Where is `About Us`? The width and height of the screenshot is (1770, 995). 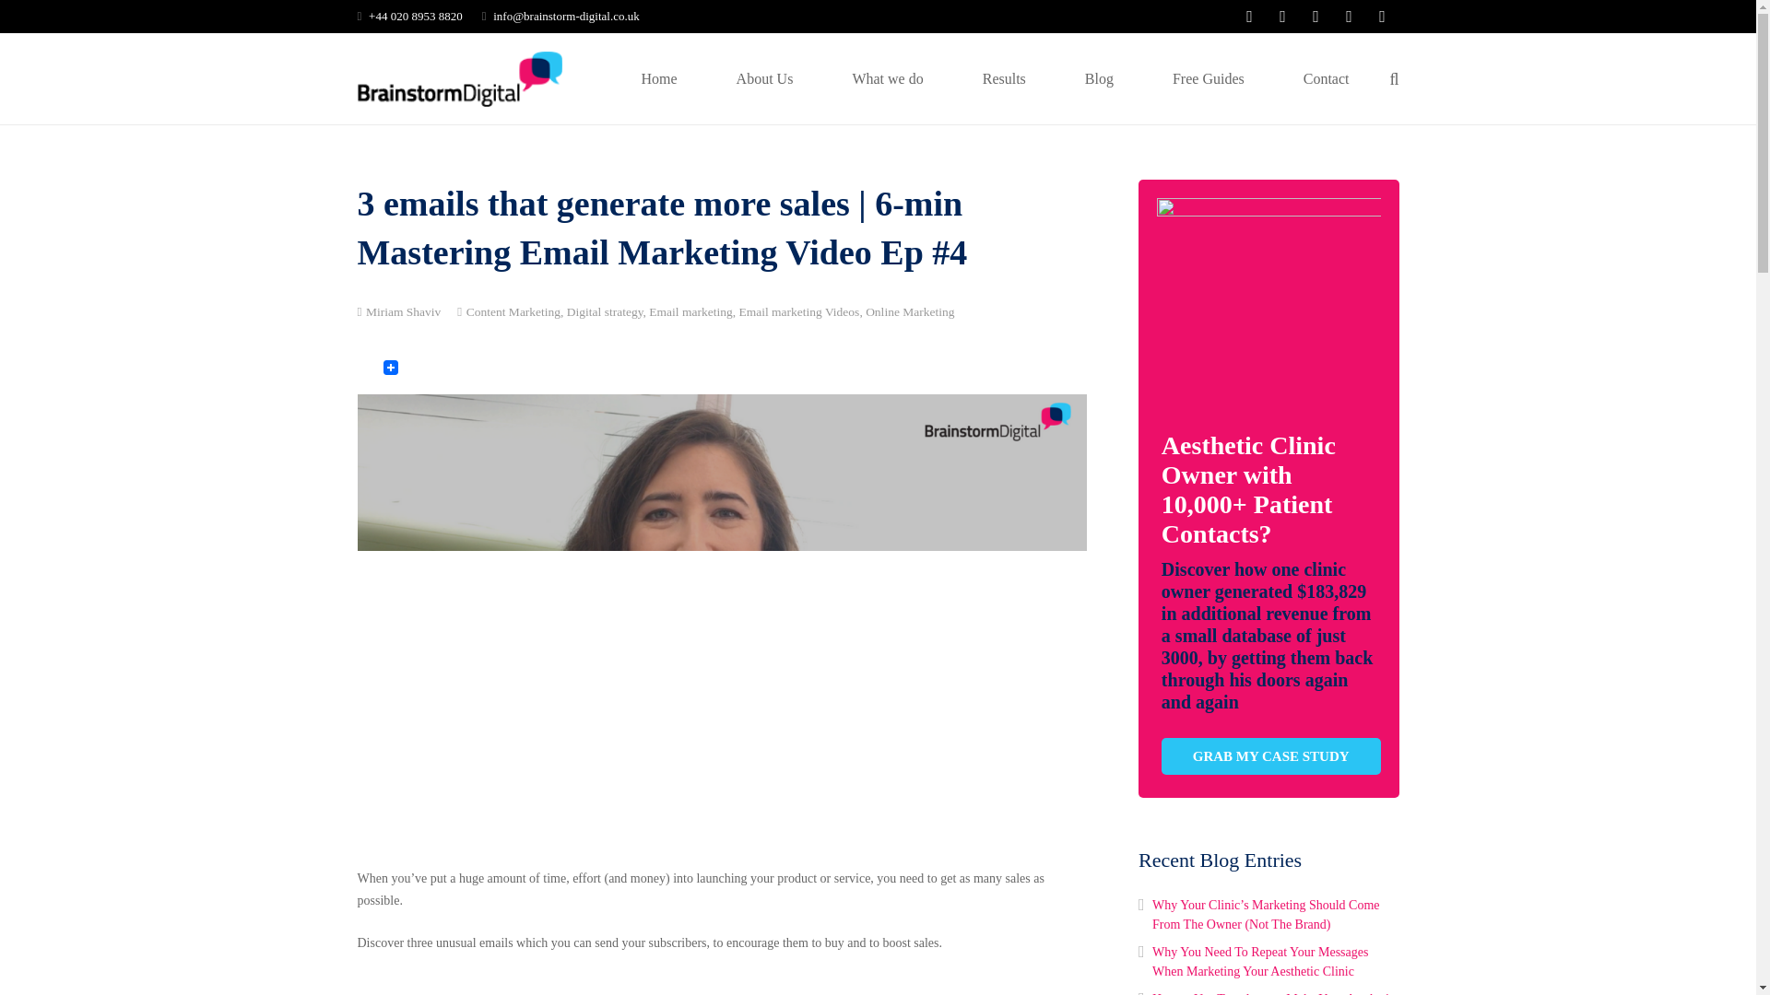
About Us is located at coordinates (764, 78).